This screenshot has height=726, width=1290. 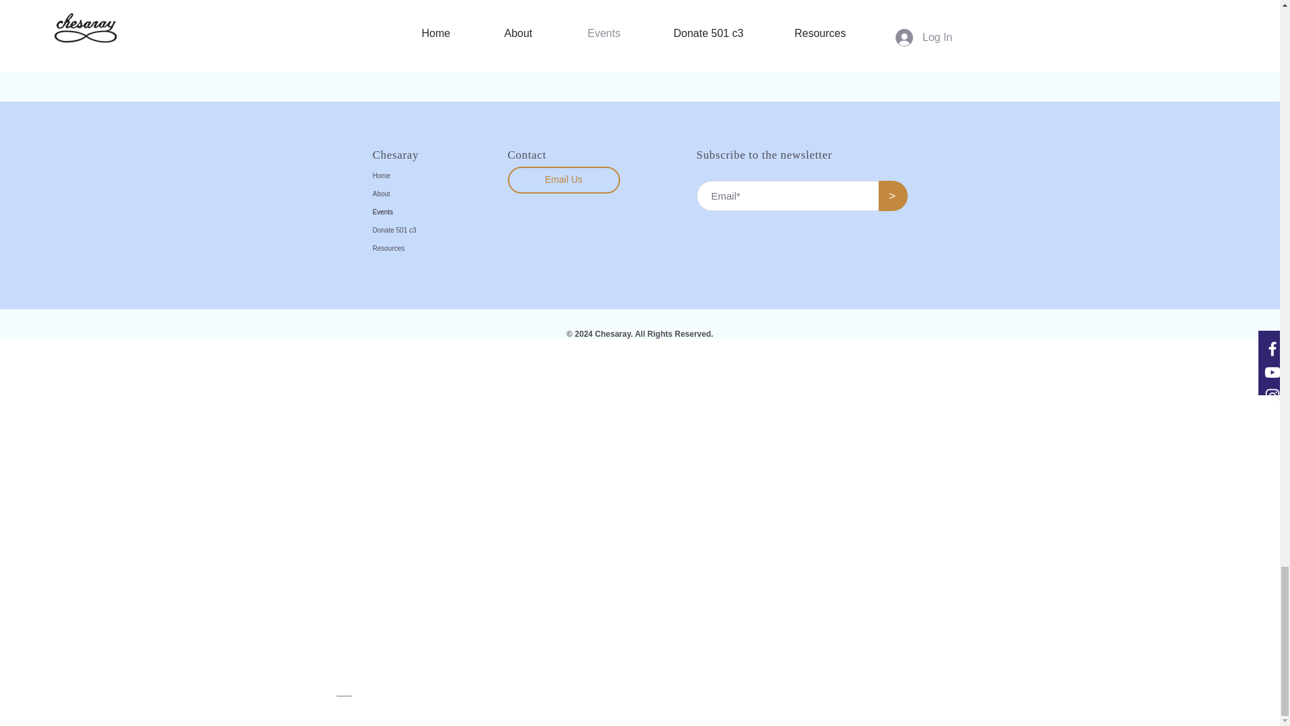 What do you see at coordinates (422, 249) in the screenshot?
I see `Resources` at bounding box center [422, 249].